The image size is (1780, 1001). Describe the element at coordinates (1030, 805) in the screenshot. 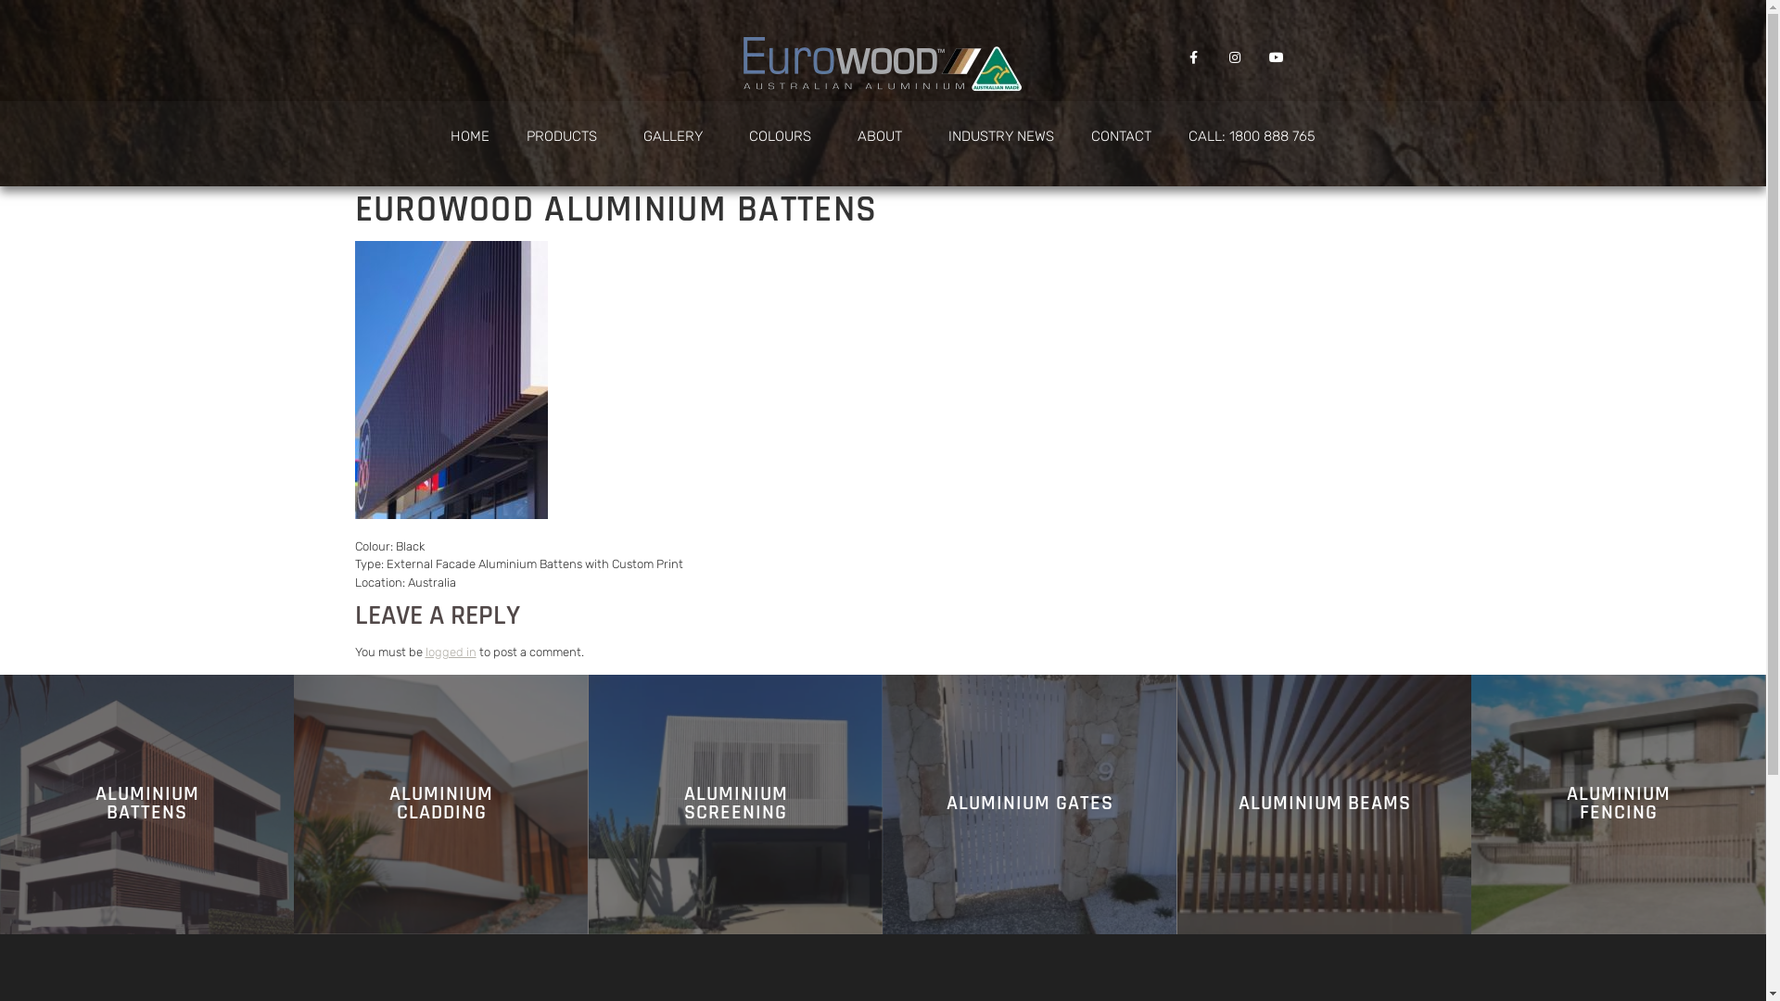

I see `ALUMINIUM GATES` at that location.